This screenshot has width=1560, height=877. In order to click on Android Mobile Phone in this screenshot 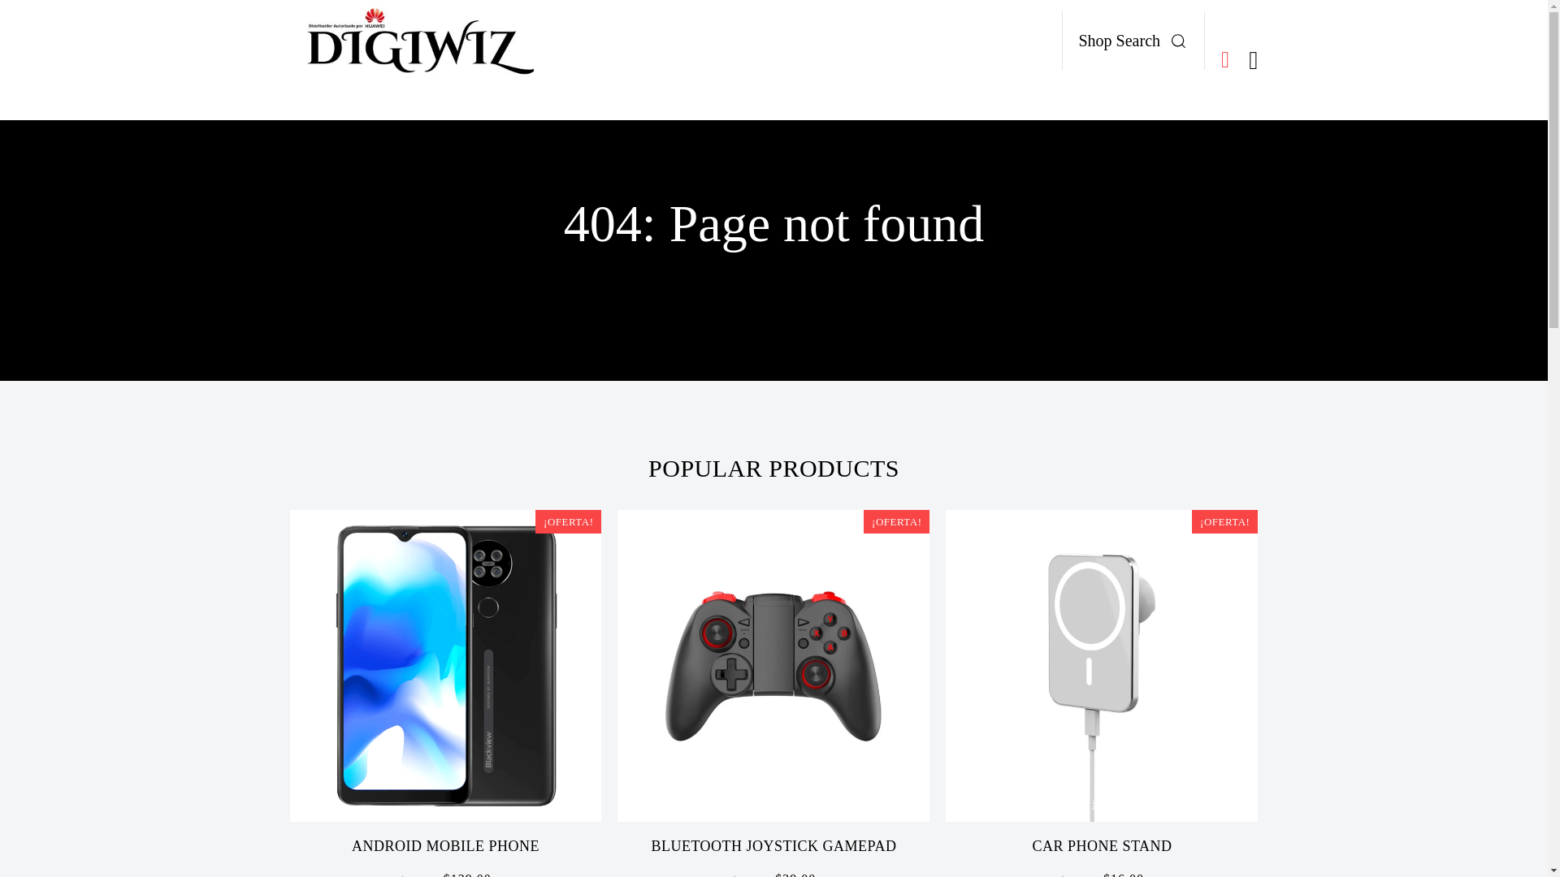, I will do `click(444, 665)`.